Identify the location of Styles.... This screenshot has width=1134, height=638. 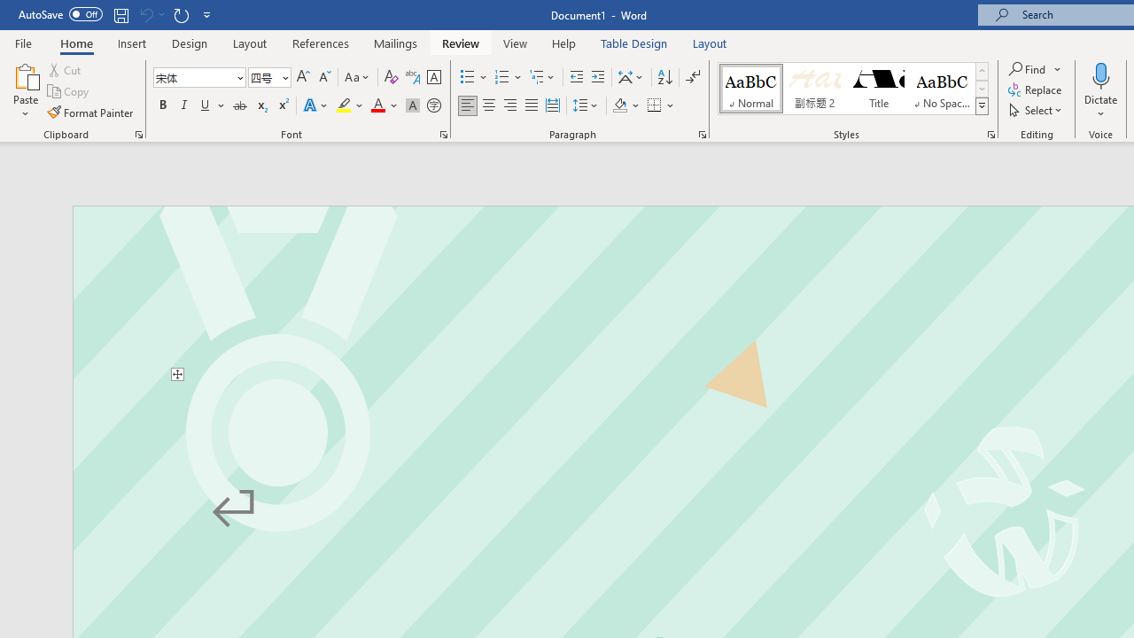
(990, 135).